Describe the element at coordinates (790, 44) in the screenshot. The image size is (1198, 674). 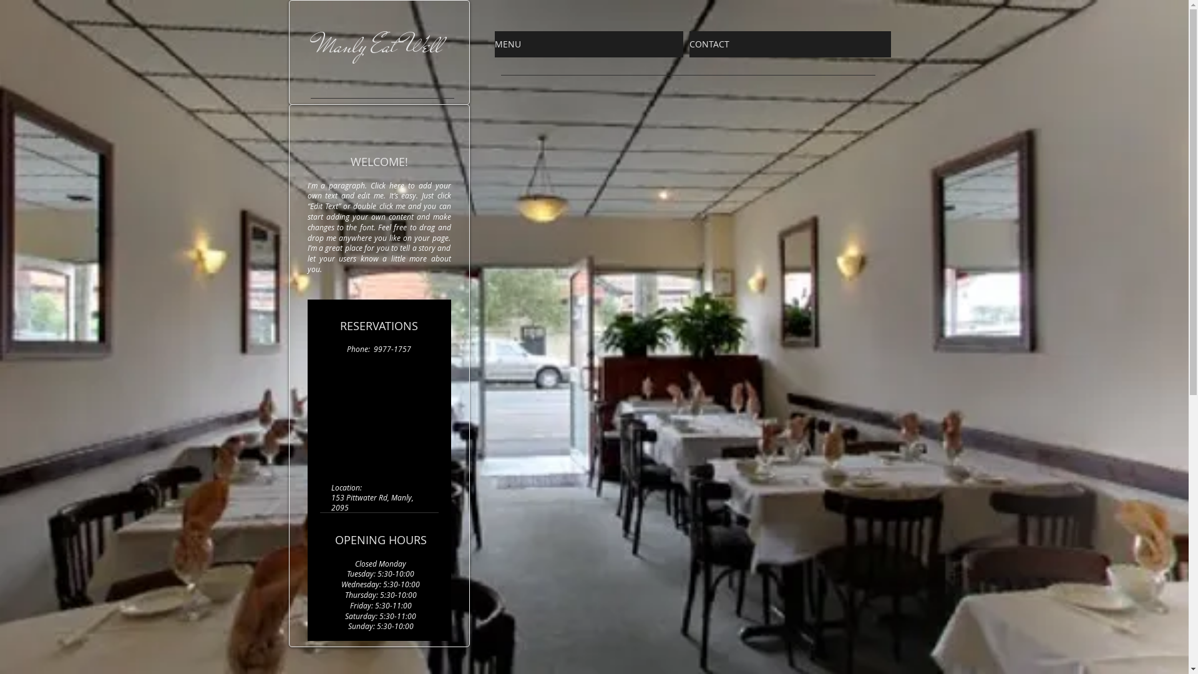
I see `CONTACT` at that location.